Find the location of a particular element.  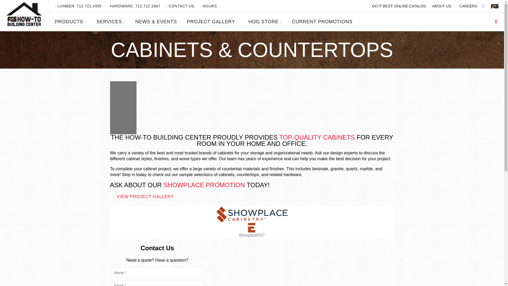

 Facebook Square is located at coordinates (484, 6).